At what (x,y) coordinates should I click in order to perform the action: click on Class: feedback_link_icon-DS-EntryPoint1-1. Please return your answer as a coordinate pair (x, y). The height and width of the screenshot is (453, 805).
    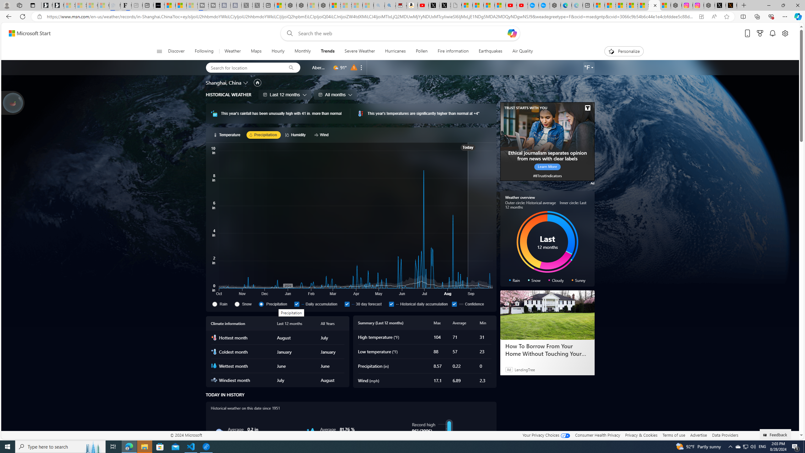
    Looking at the image, I should click on (766, 435).